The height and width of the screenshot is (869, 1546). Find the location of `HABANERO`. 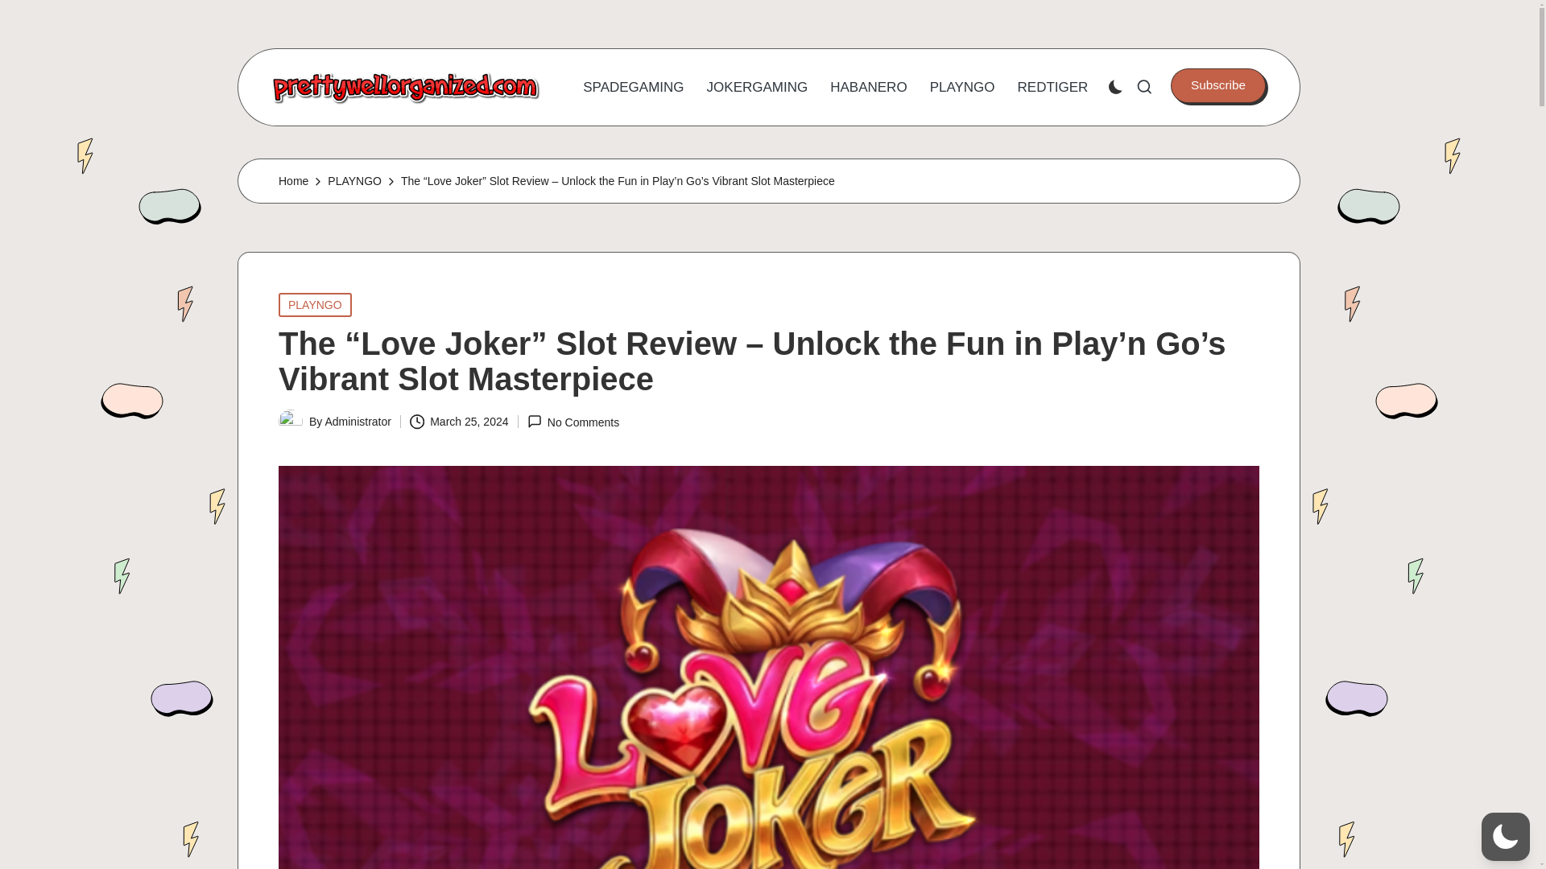

HABANERO is located at coordinates (868, 87).